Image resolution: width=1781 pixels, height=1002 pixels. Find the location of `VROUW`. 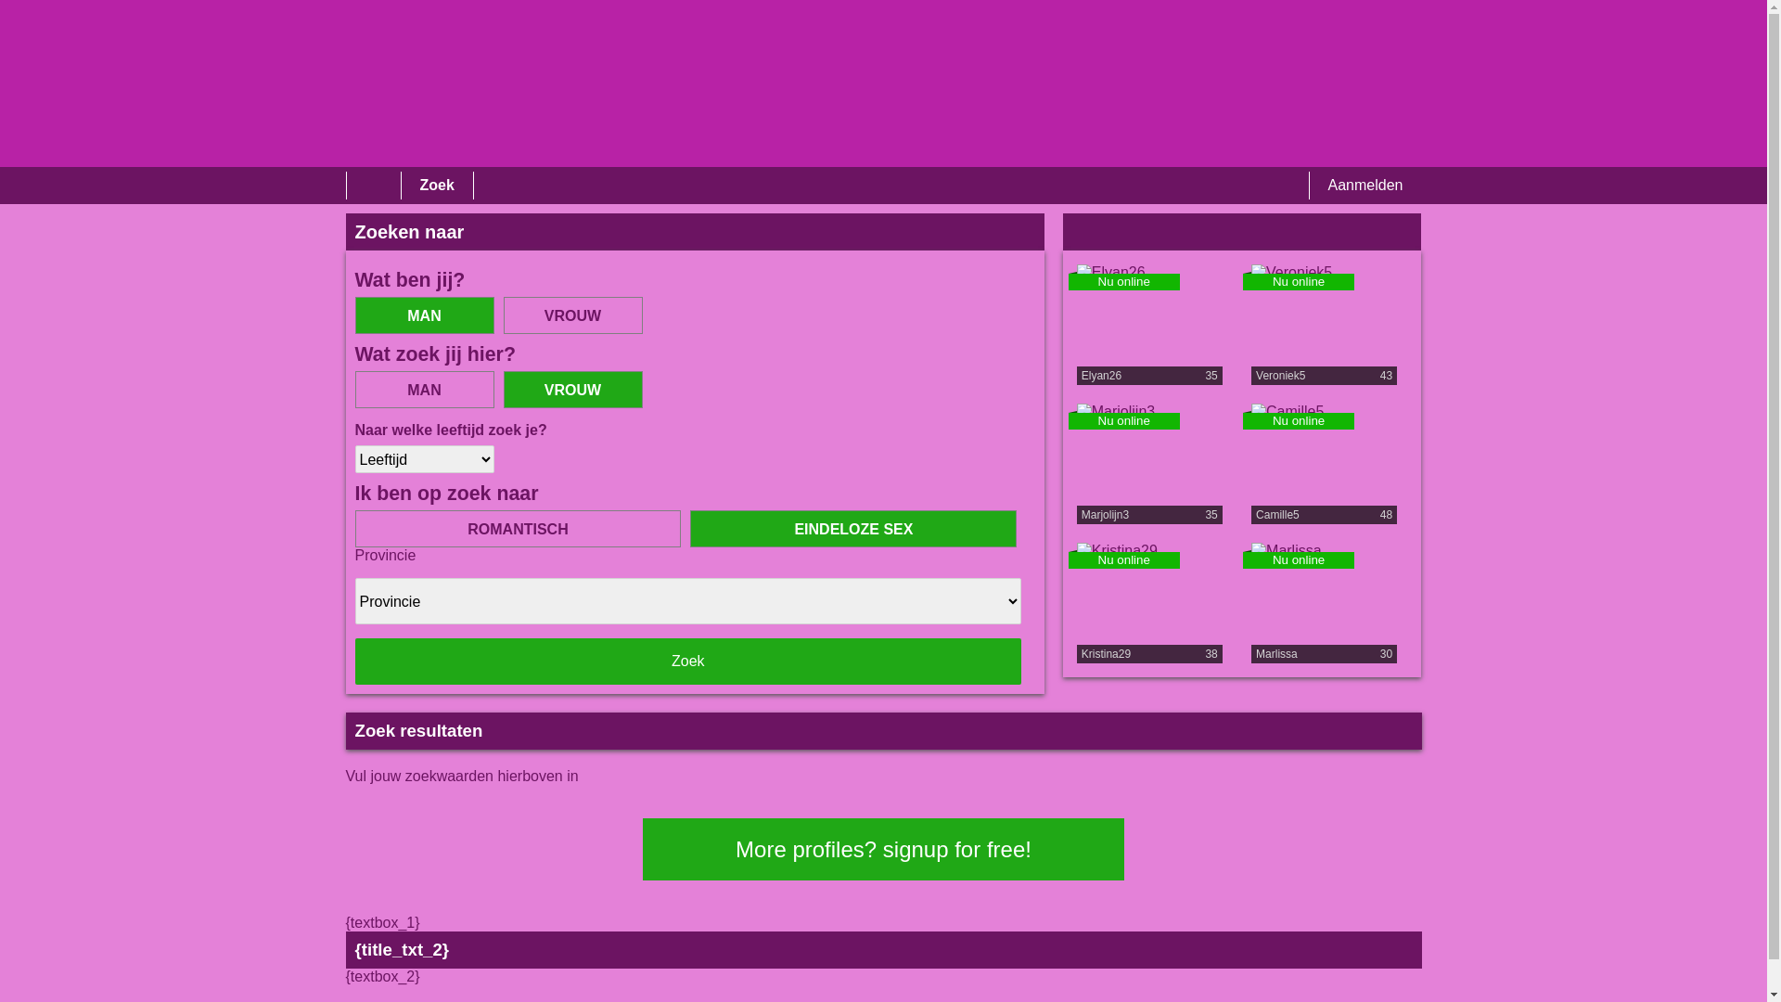

VROUW is located at coordinates (572, 315).